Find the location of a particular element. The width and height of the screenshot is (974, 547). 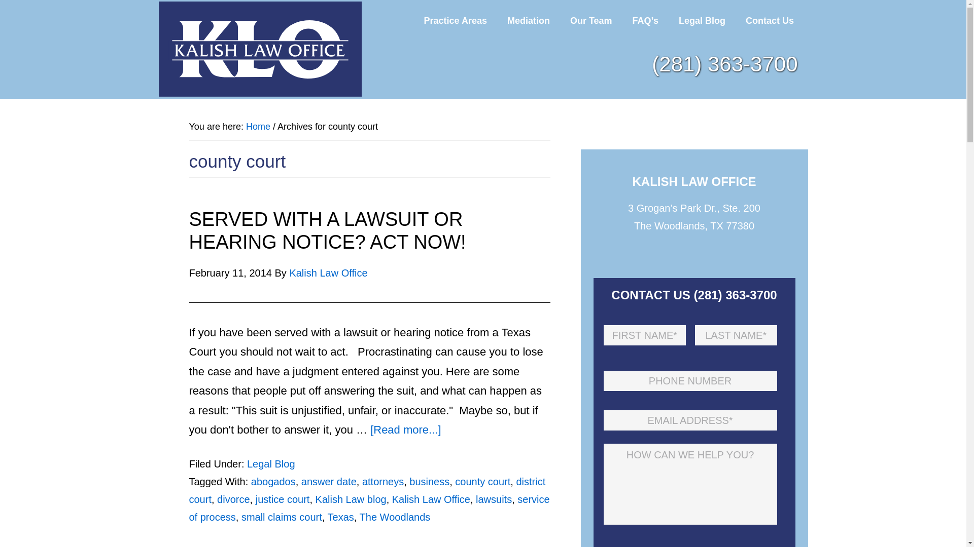

Practice Areas is located at coordinates (456, 20).